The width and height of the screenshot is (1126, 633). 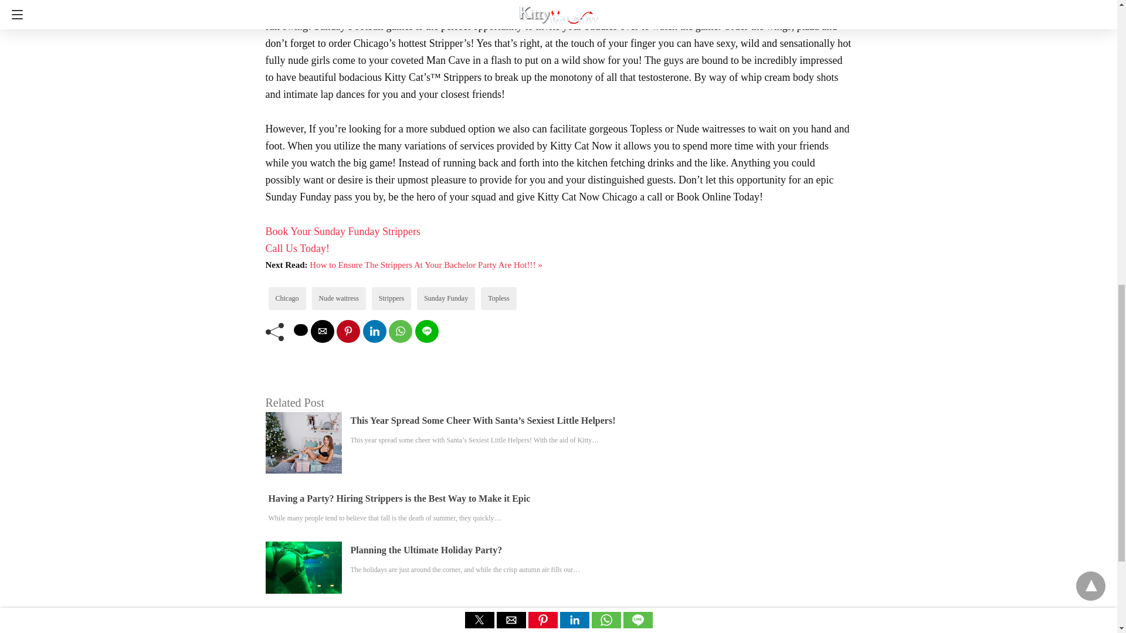 I want to click on whatsapp share, so click(x=400, y=332).